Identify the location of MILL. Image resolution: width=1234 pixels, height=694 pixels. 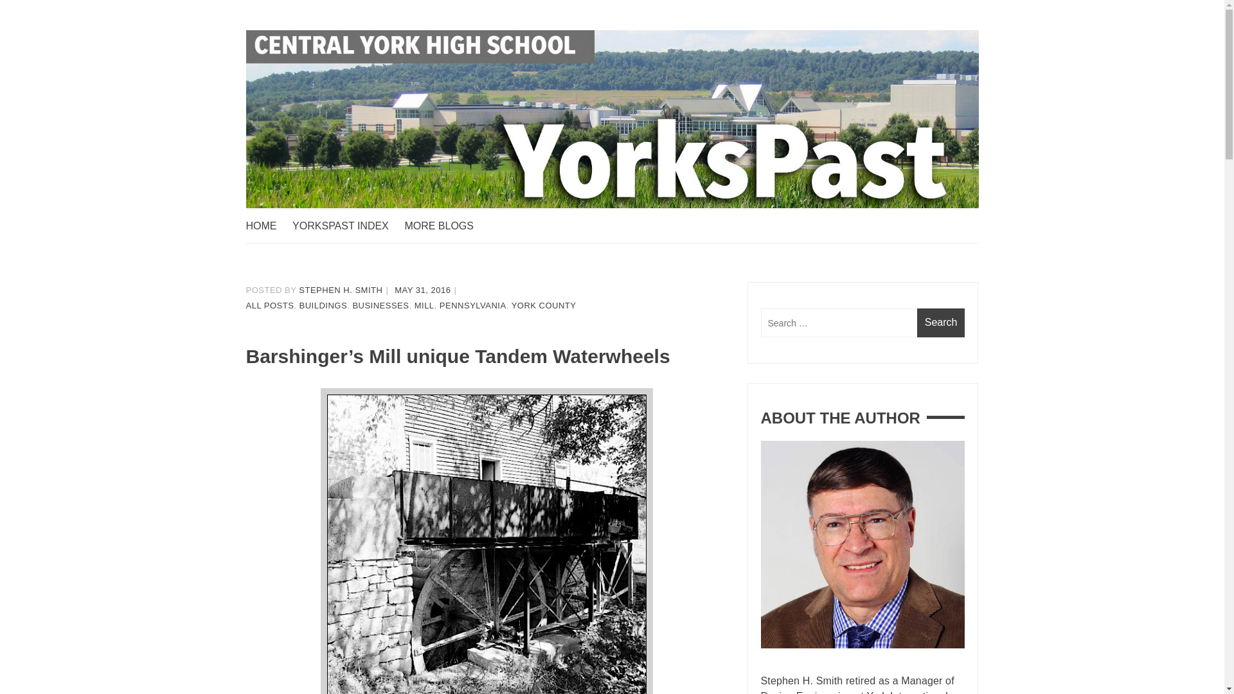
(424, 305).